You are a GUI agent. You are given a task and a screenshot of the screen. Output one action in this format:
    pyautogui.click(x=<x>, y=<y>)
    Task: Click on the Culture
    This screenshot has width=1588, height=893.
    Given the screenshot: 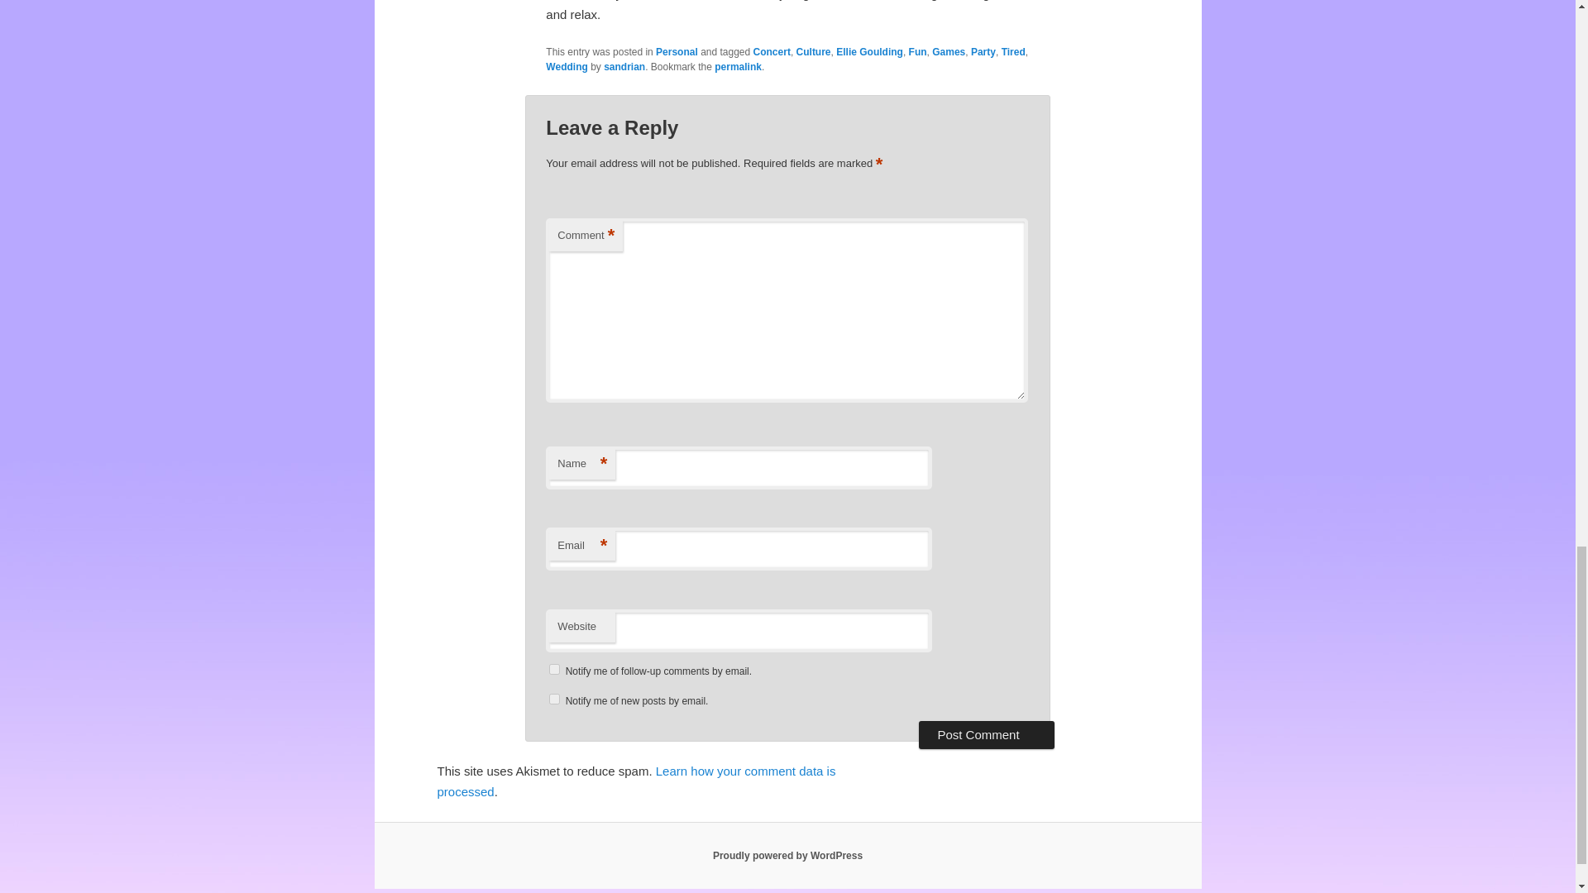 What is the action you would take?
    pyautogui.click(x=814, y=52)
    